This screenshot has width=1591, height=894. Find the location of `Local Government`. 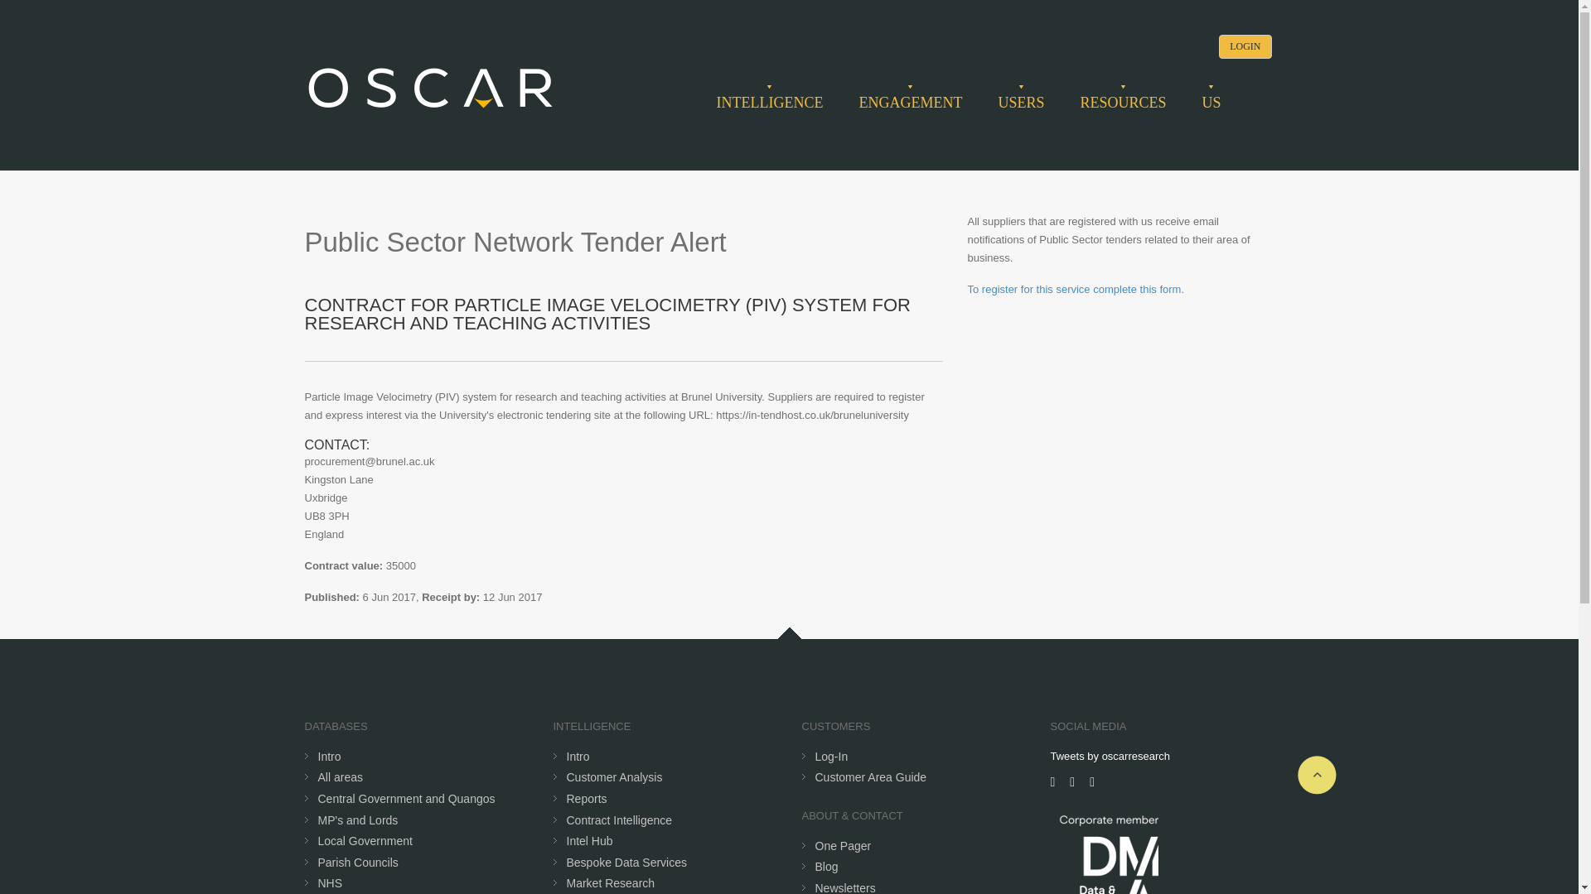

Local Government is located at coordinates (365, 840).